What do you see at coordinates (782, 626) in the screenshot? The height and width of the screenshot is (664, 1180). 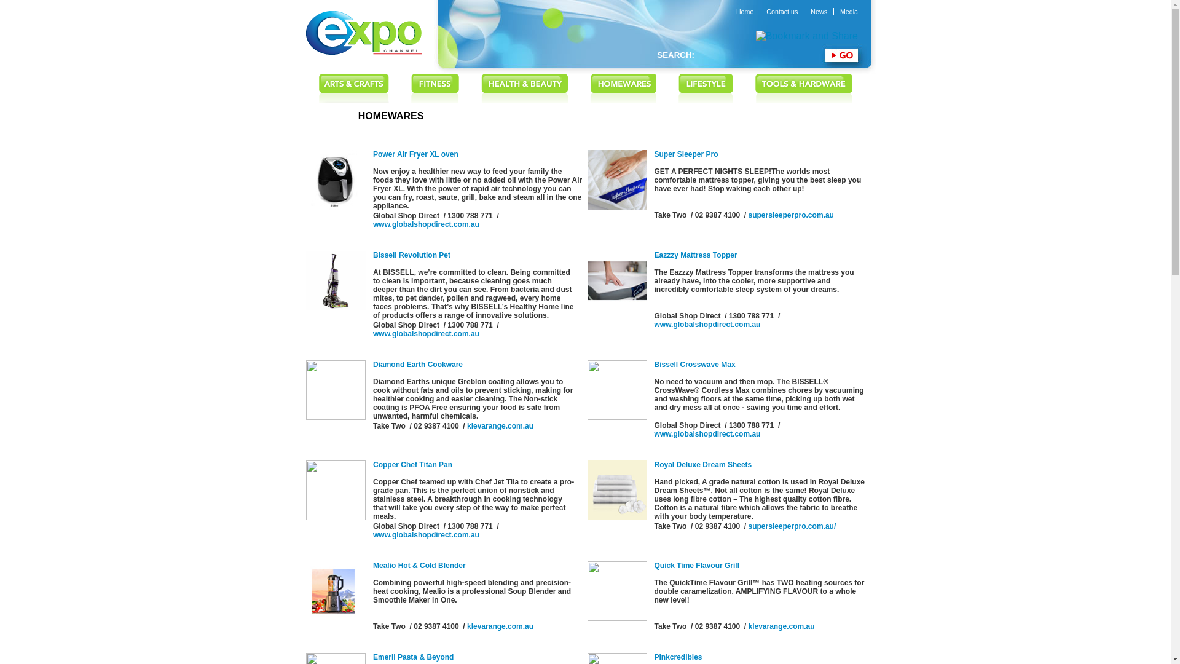 I see `klevarange.com.au` at bounding box center [782, 626].